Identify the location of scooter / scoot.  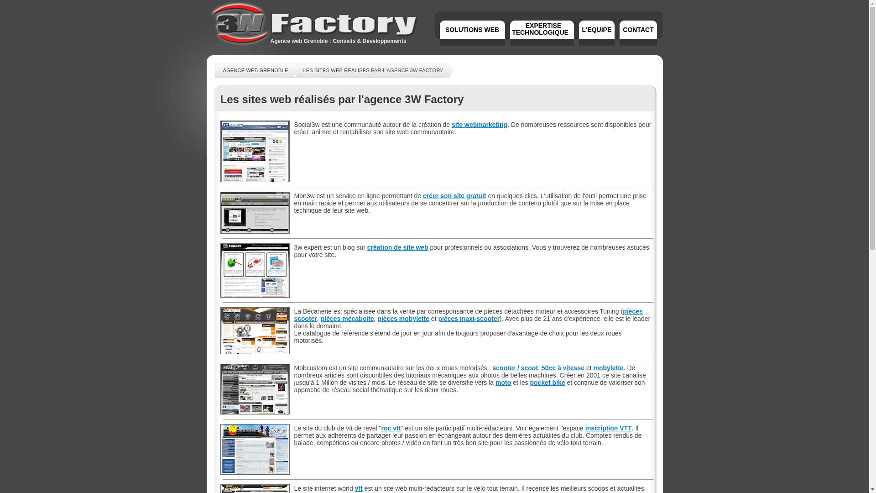
(515, 368).